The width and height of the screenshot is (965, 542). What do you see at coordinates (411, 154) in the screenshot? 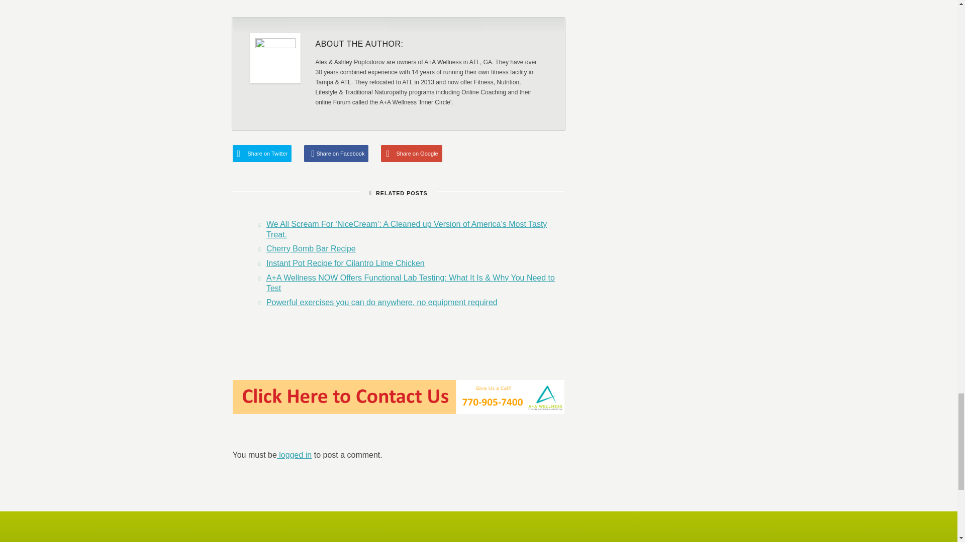
I see `Share on Google` at bounding box center [411, 154].